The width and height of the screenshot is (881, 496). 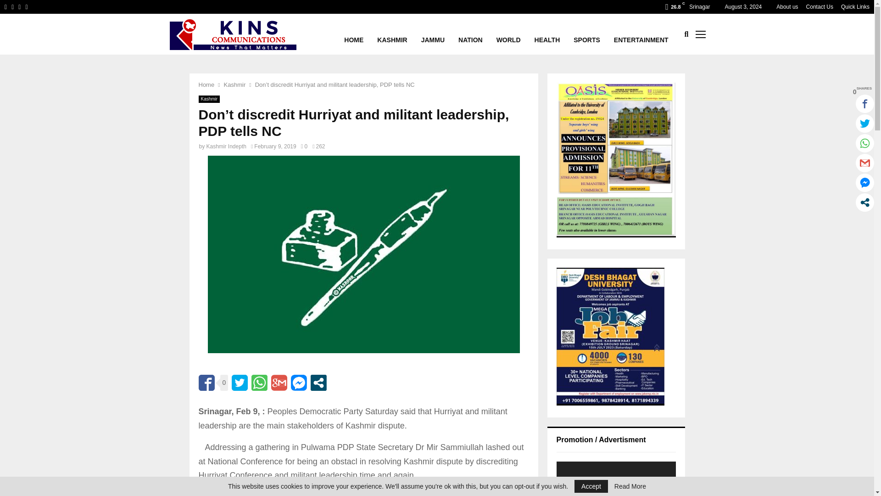 What do you see at coordinates (298, 383) in the screenshot?
I see `Send on Facebook Messenger` at bounding box center [298, 383].